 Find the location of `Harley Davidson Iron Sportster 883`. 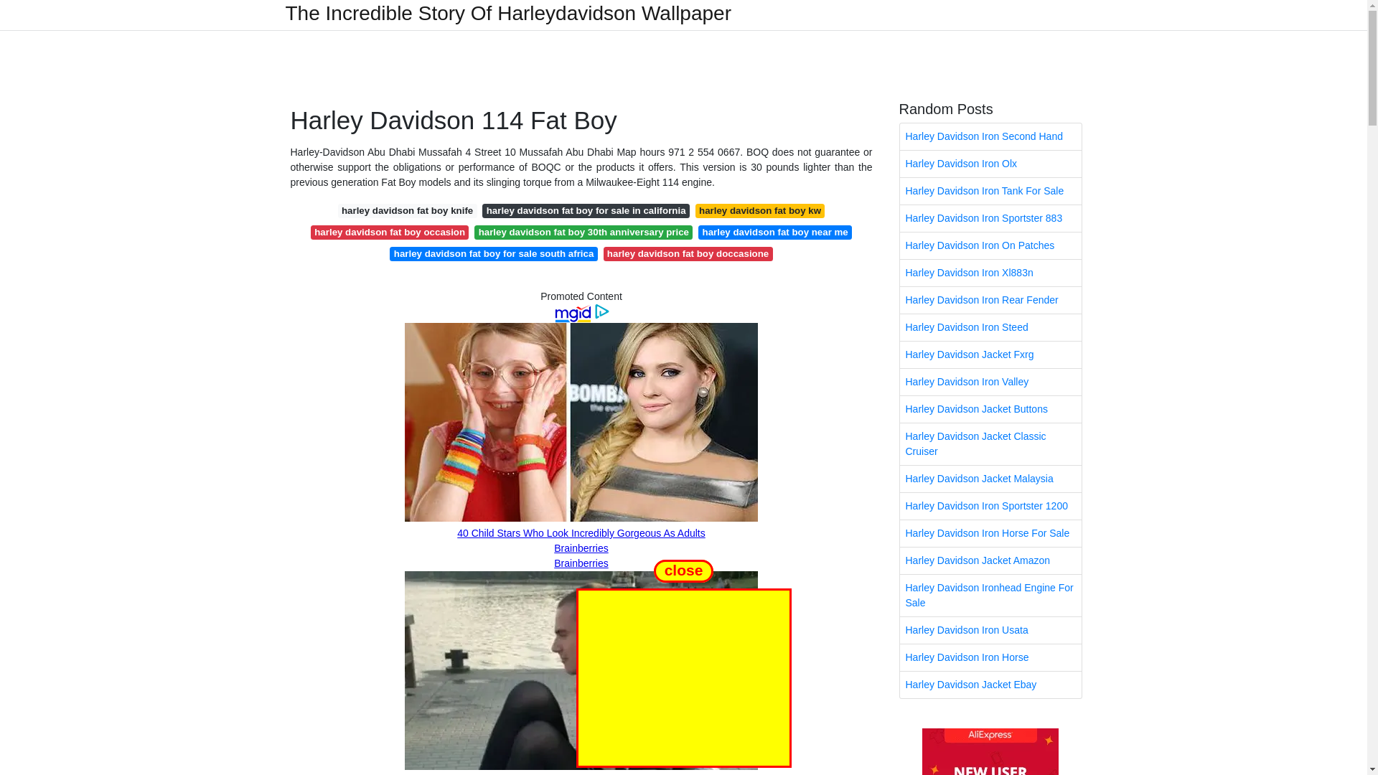

Harley Davidson Iron Sportster 883 is located at coordinates (990, 218).